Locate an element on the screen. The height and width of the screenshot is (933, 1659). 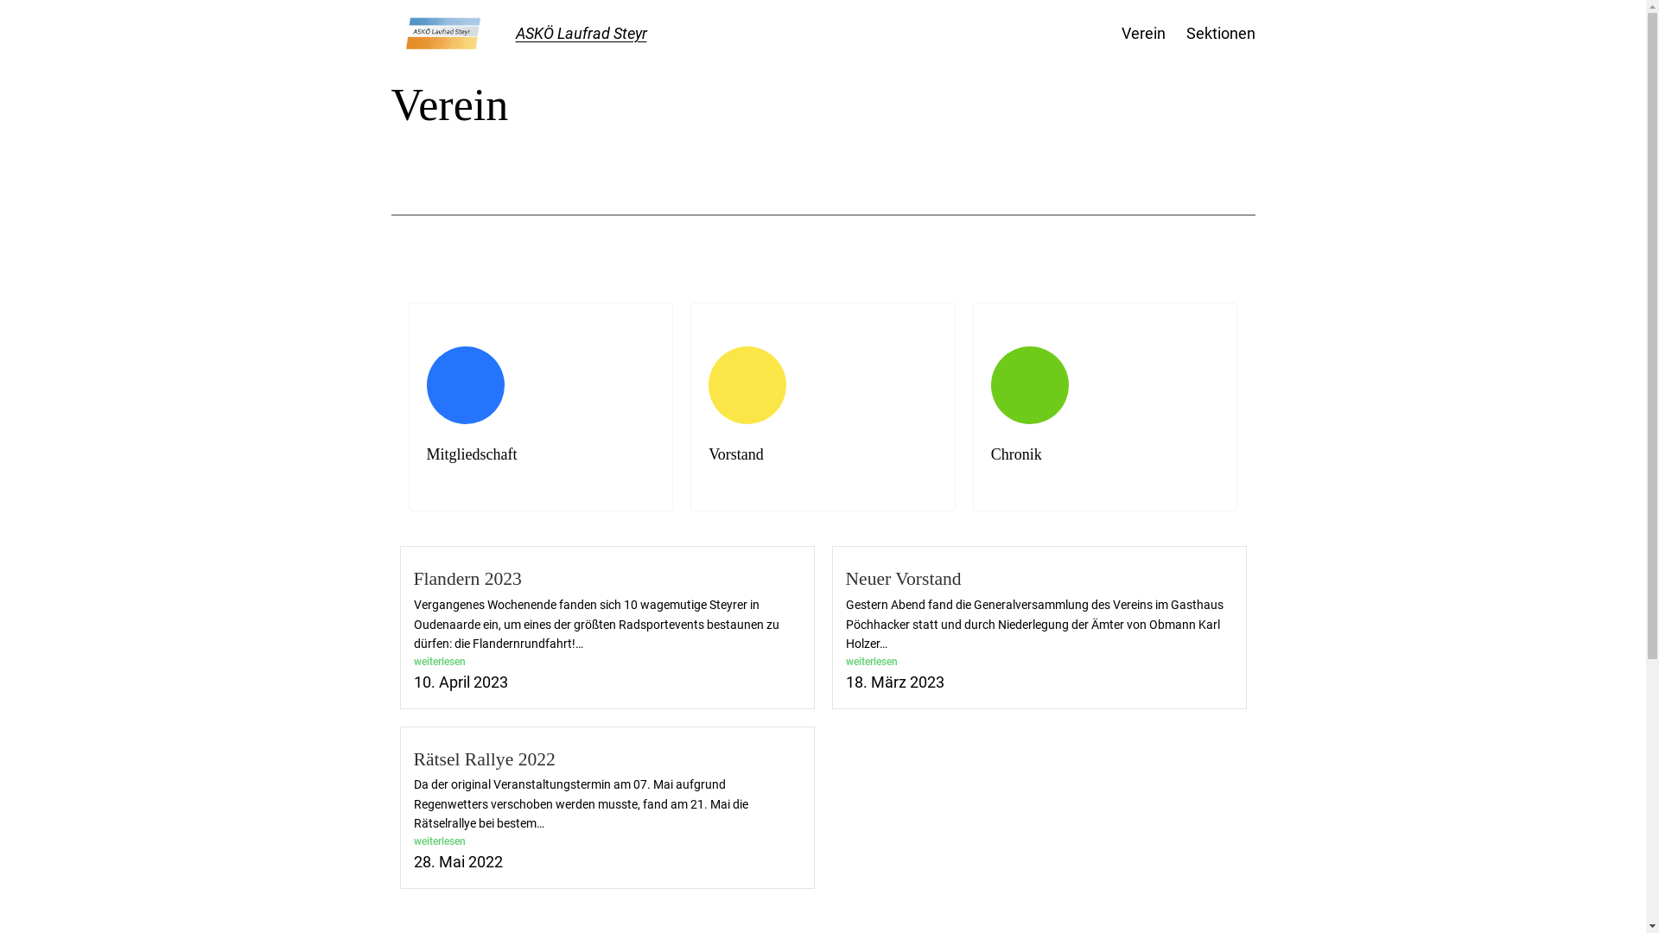
weiterlesen is located at coordinates (607, 662).